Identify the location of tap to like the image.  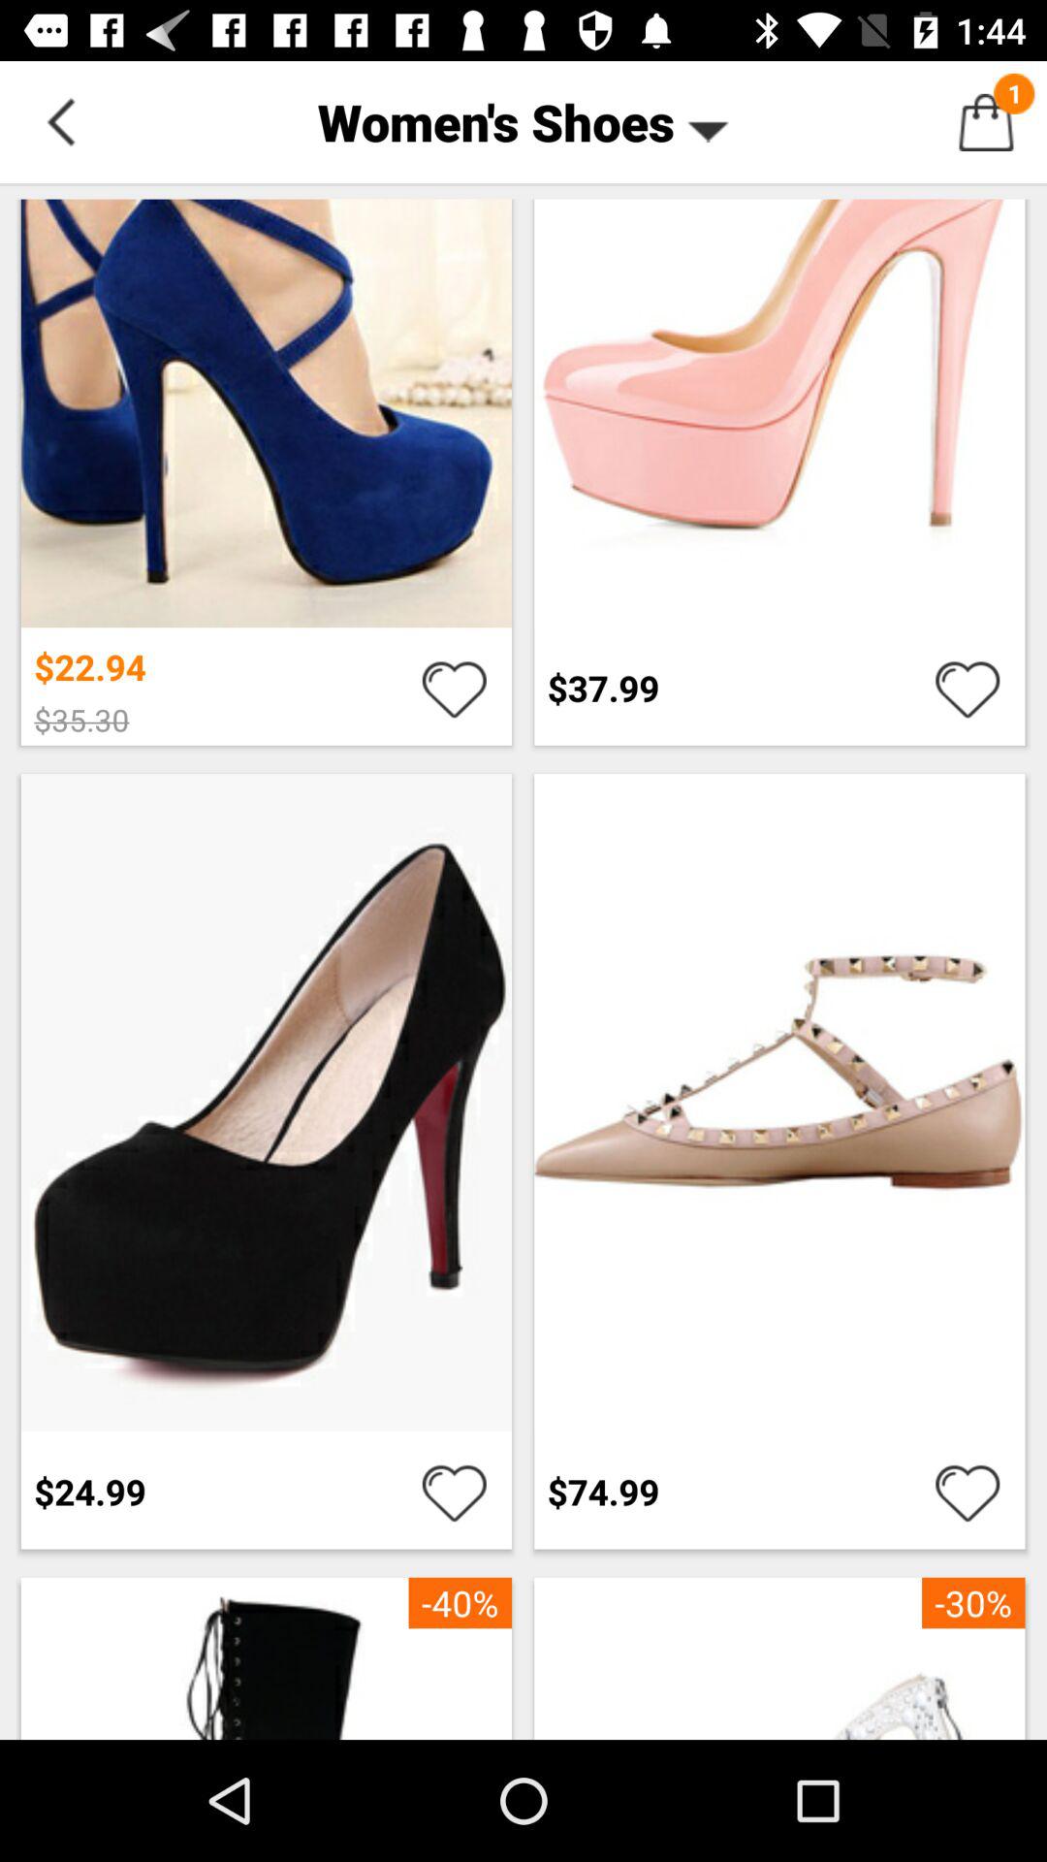
(968, 1492).